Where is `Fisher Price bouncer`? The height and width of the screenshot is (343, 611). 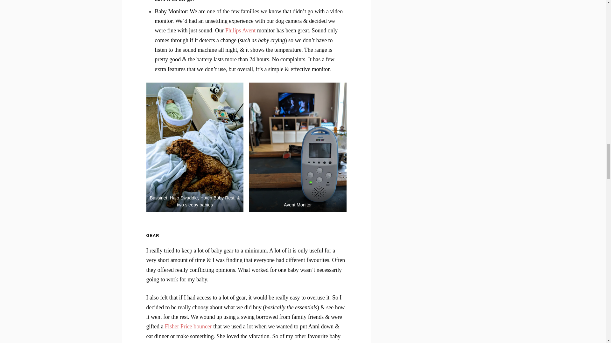 Fisher Price bouncer is located at coordinates (188, 326).